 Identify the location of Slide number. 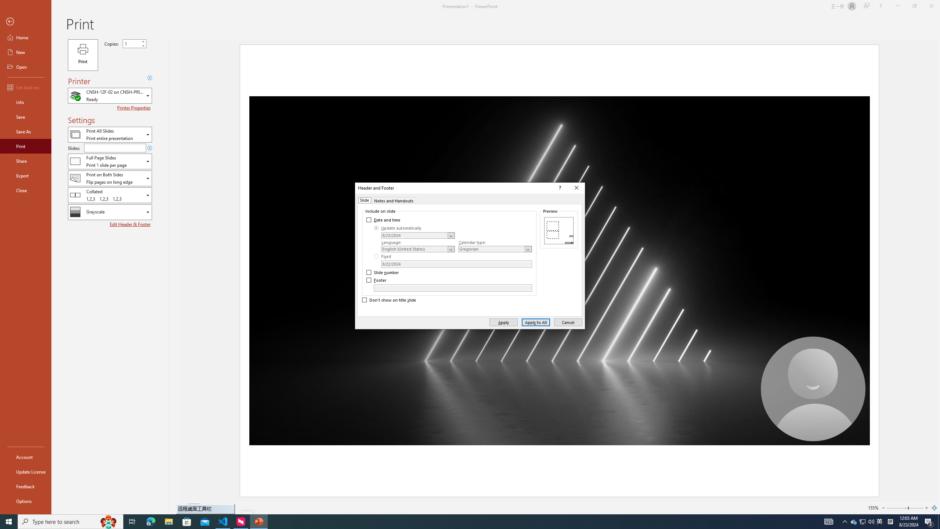
(383, 273).